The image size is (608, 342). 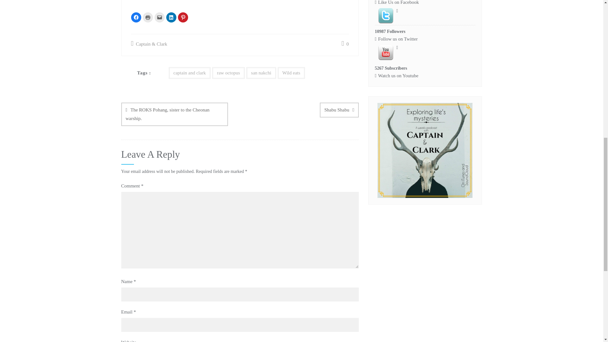 I want to click on Click to email a link to a friend, so click(x=160, y=17).